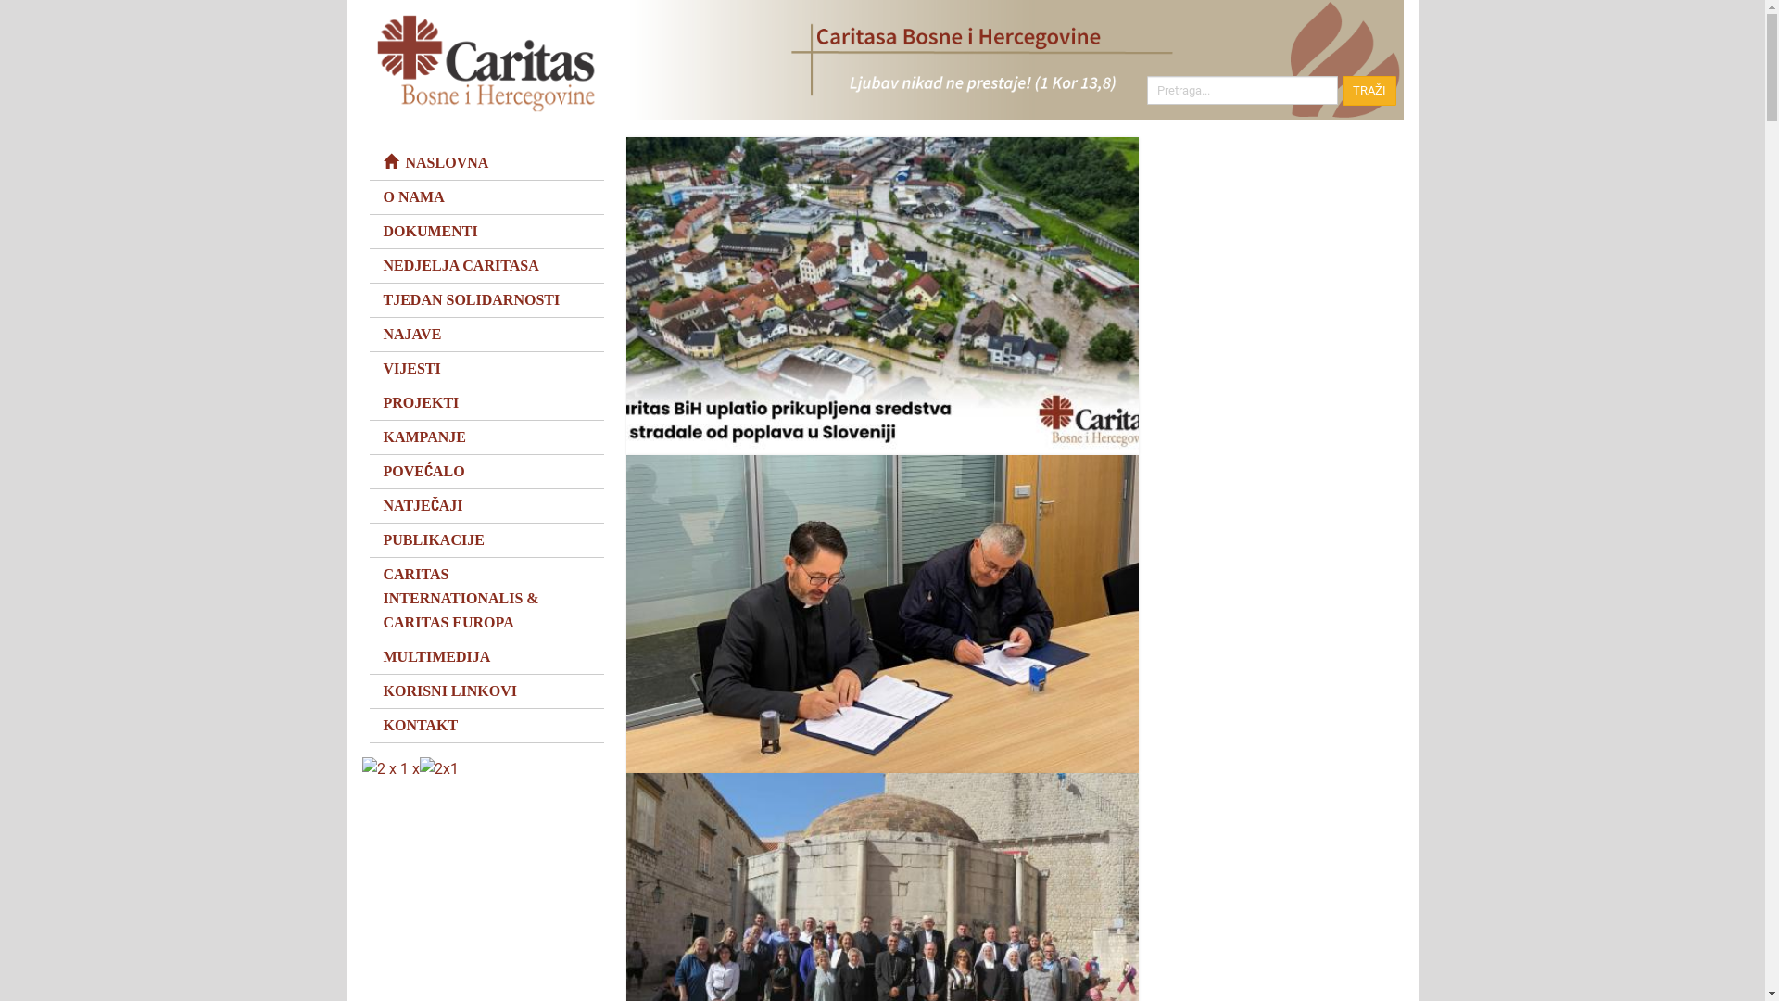  Describe the element at coordinates (486, 163) in the screenshot. I see `  NASLOVNA` at that location.